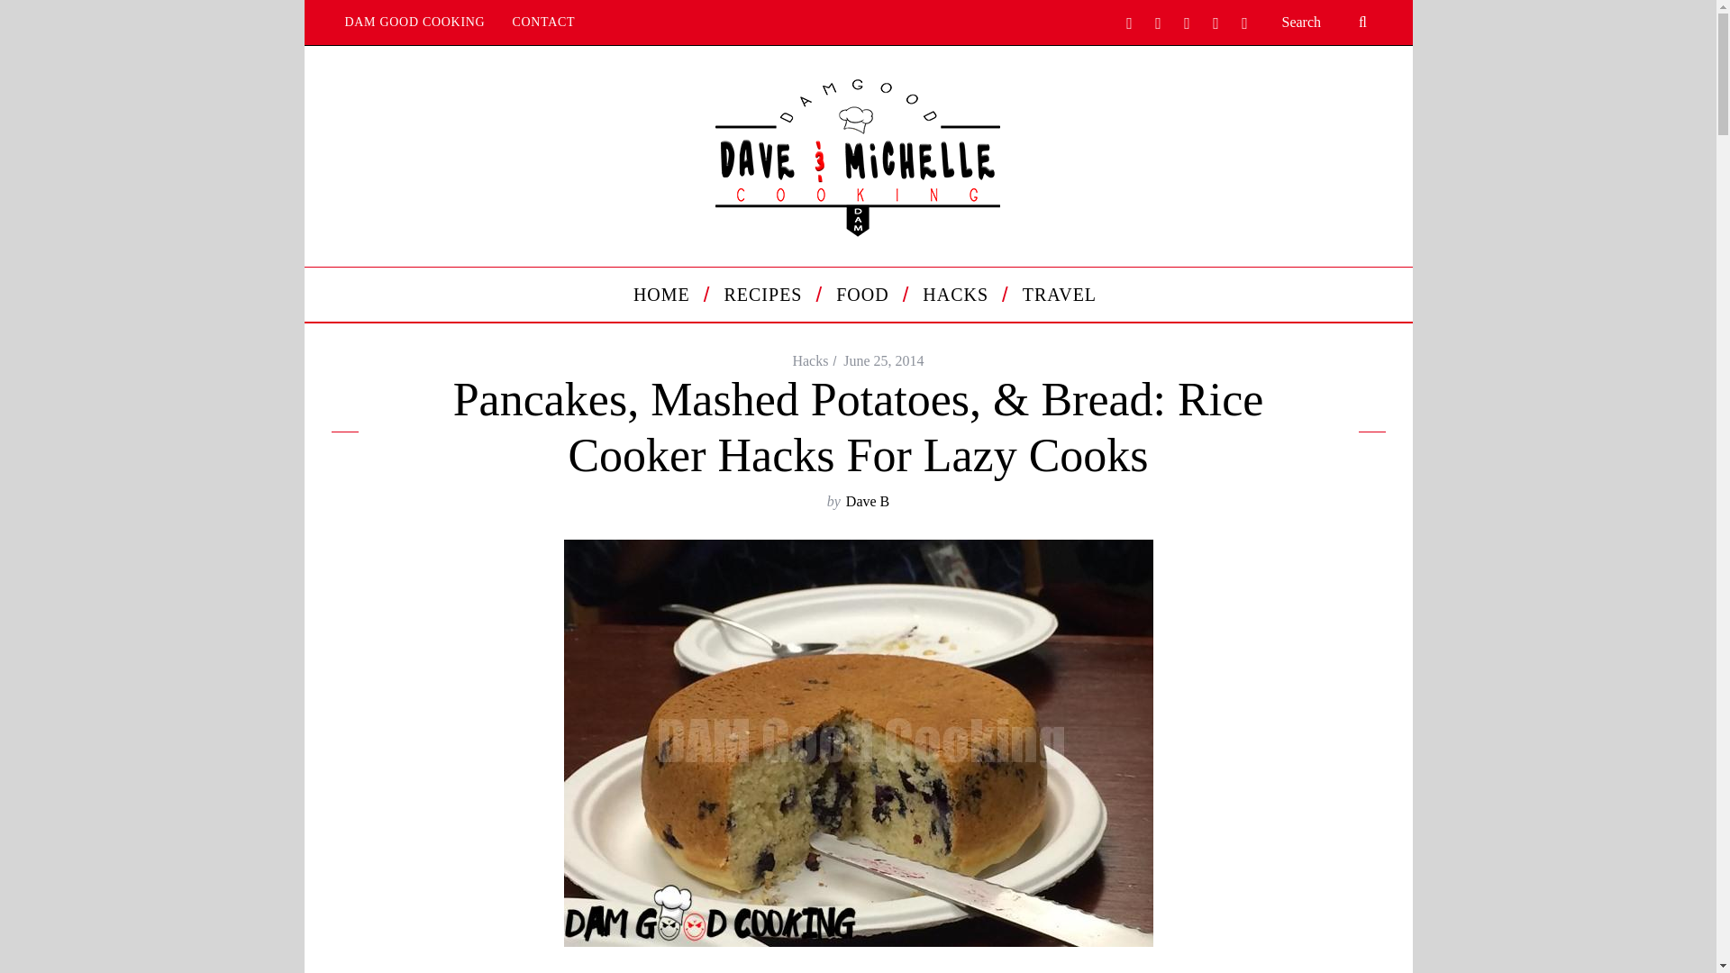  I want to click on Dave B, so click(867, 501).